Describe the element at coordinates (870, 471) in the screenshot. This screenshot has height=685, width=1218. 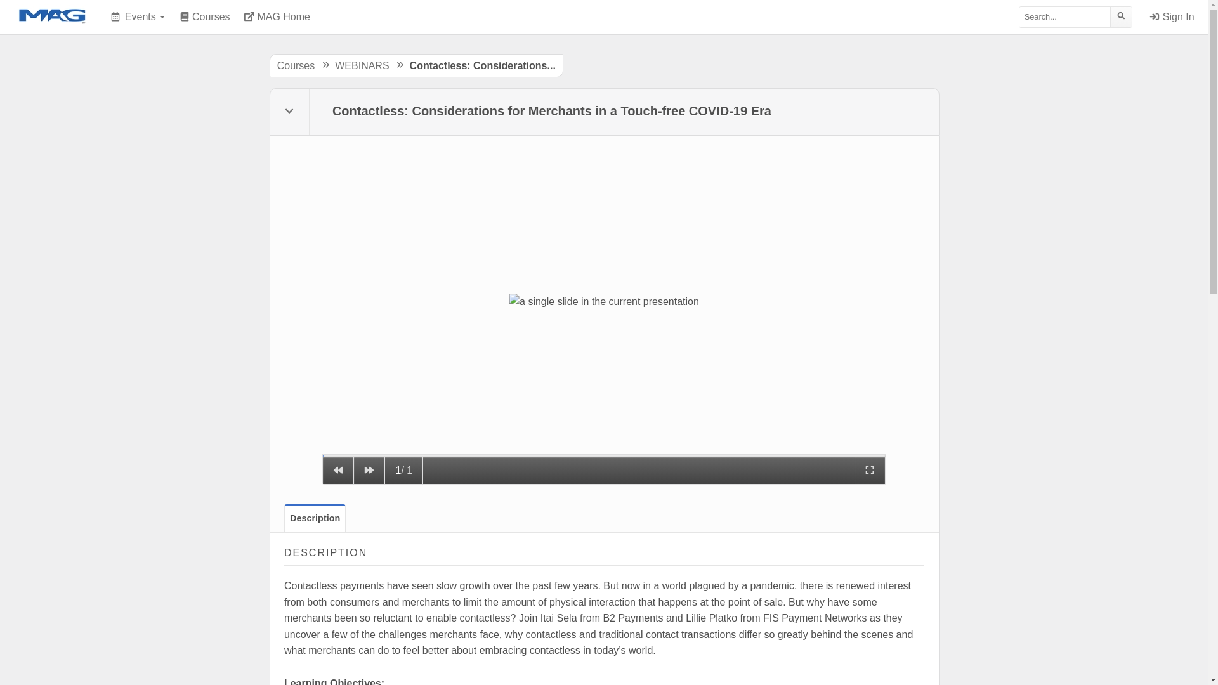
I see `Full Screen` at that location.